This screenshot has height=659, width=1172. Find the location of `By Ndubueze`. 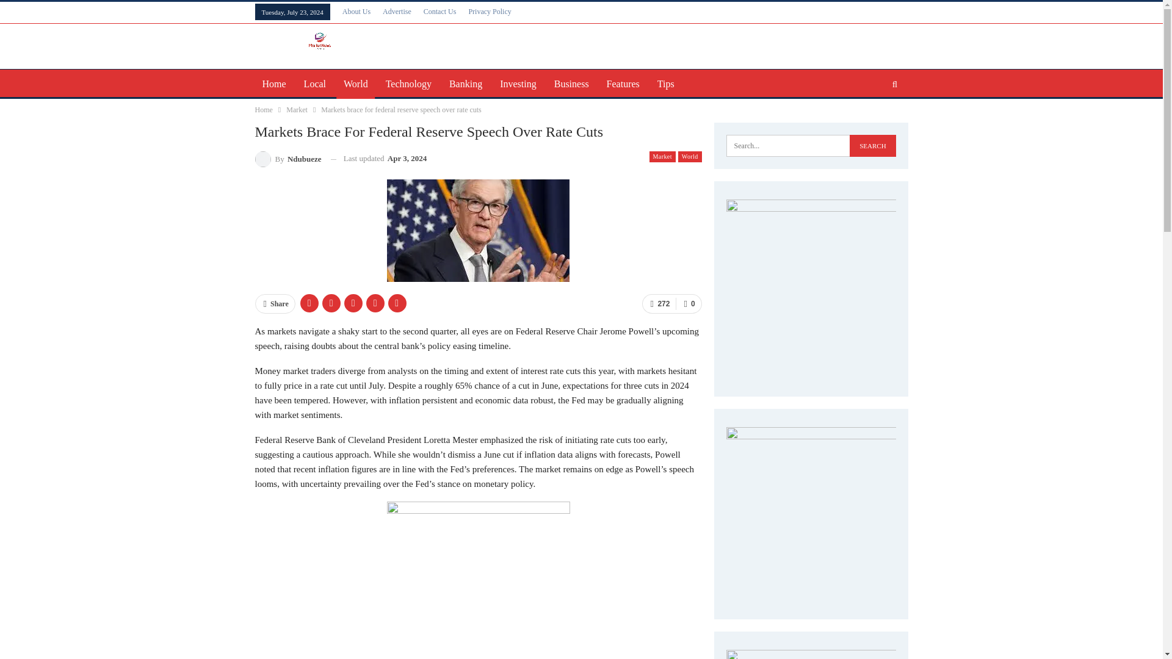

By Ndubueze is located at coordinates (288, 159).